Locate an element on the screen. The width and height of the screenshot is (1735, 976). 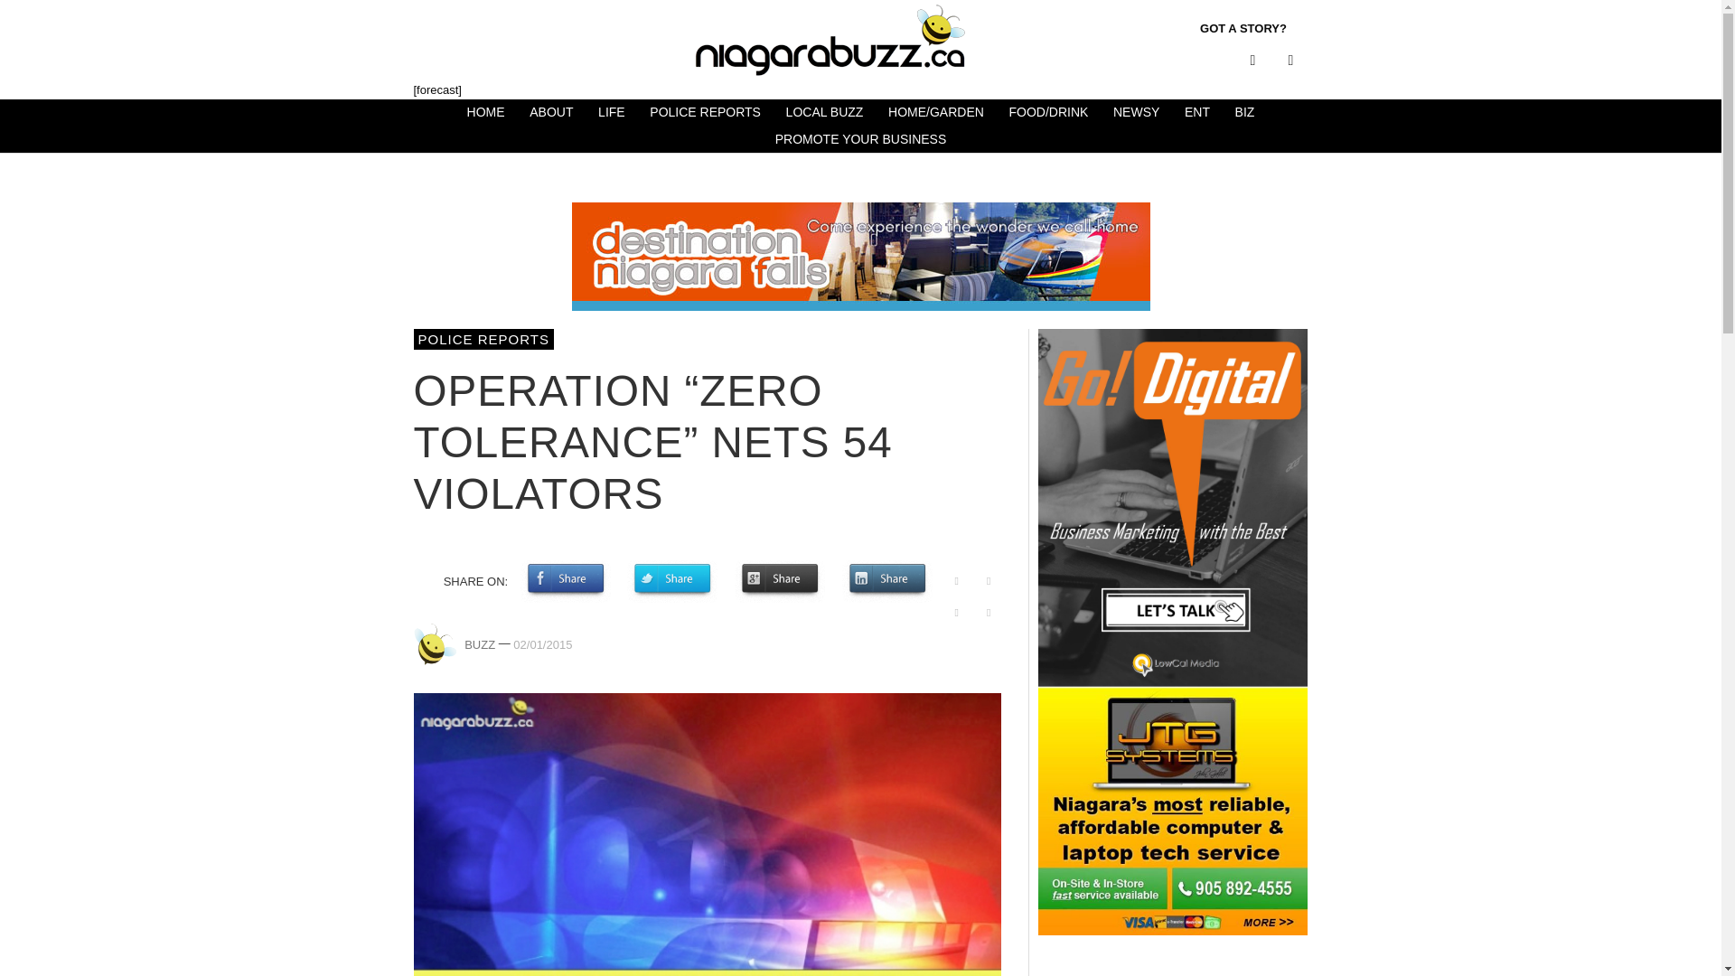
Share on Pinterest is located at coordinates (956, 580).